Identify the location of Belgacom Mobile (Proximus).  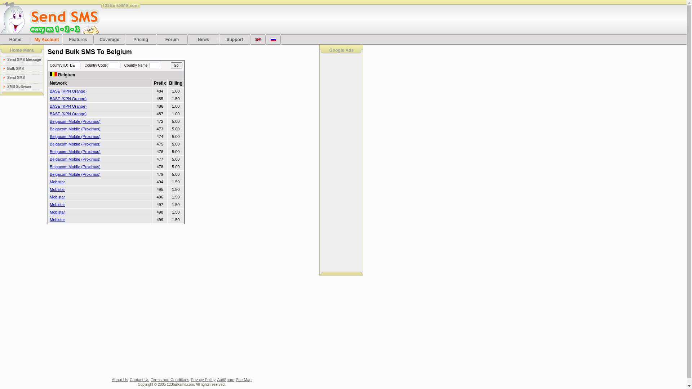
(75, 144).